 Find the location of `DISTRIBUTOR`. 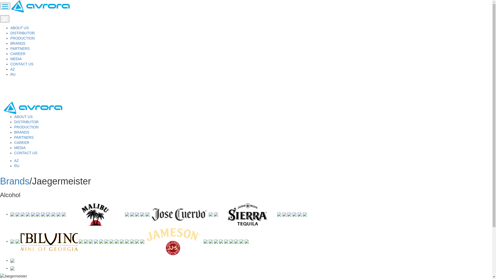

DISTRIBUTOR is located at coordinates (26, 122).